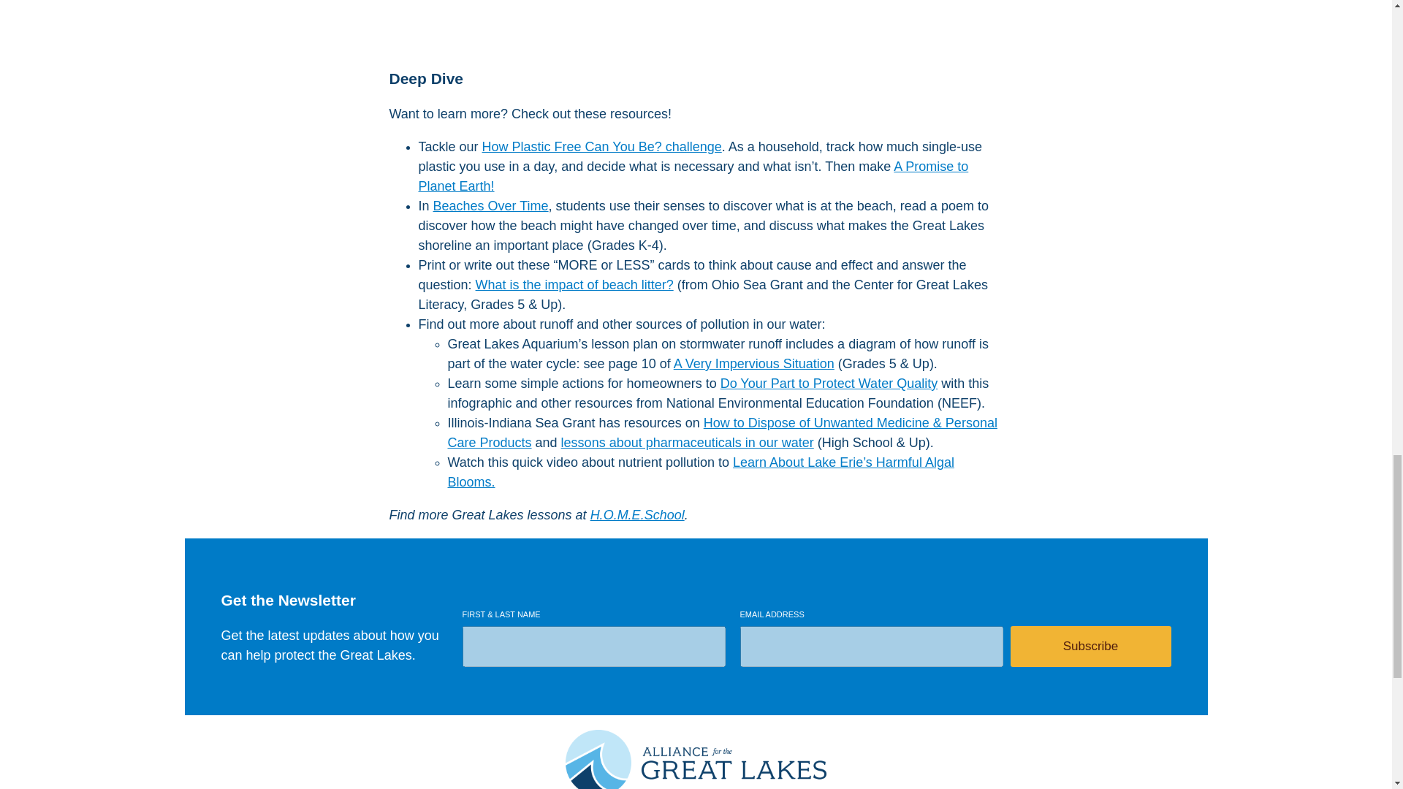 The image size is (1403, 789). I want to click on Alliance for the Great Lakes, so click(696, 760).